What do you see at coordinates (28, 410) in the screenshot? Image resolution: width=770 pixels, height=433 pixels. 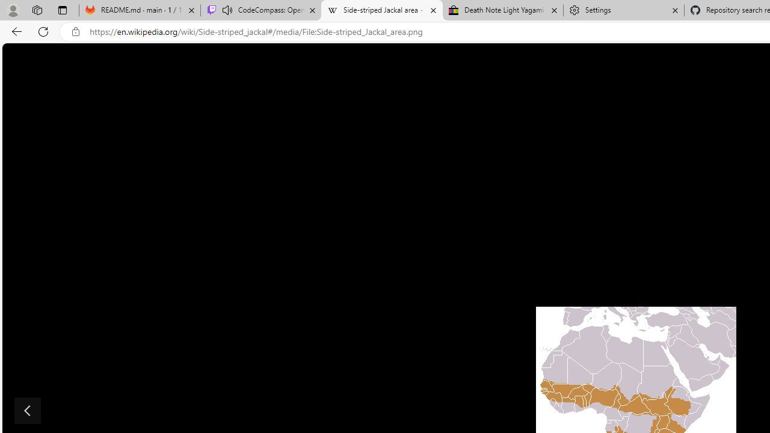 I see `Show previous image` at bounding box center [28, 410].